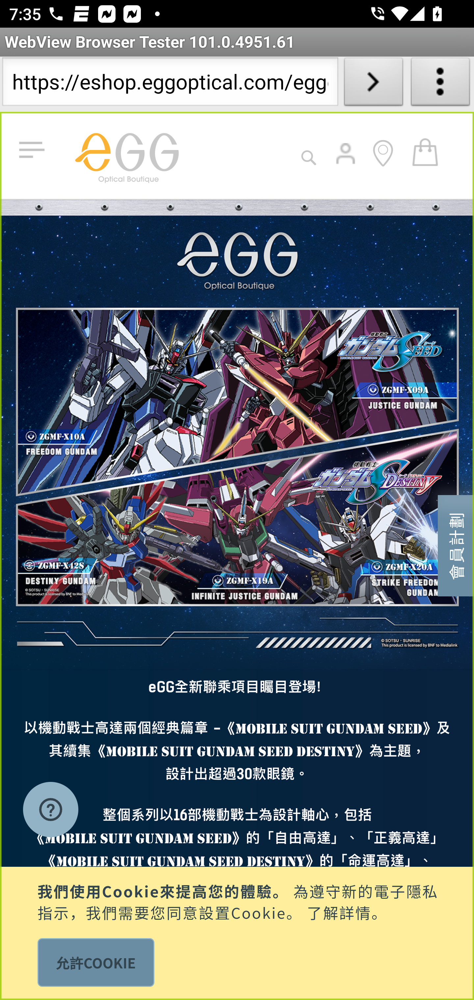 The width and height of the screenshot is (474, 1000). Describe the element at coordinates (425, 151) in the screenshot. I see `我的購物車` at that location.